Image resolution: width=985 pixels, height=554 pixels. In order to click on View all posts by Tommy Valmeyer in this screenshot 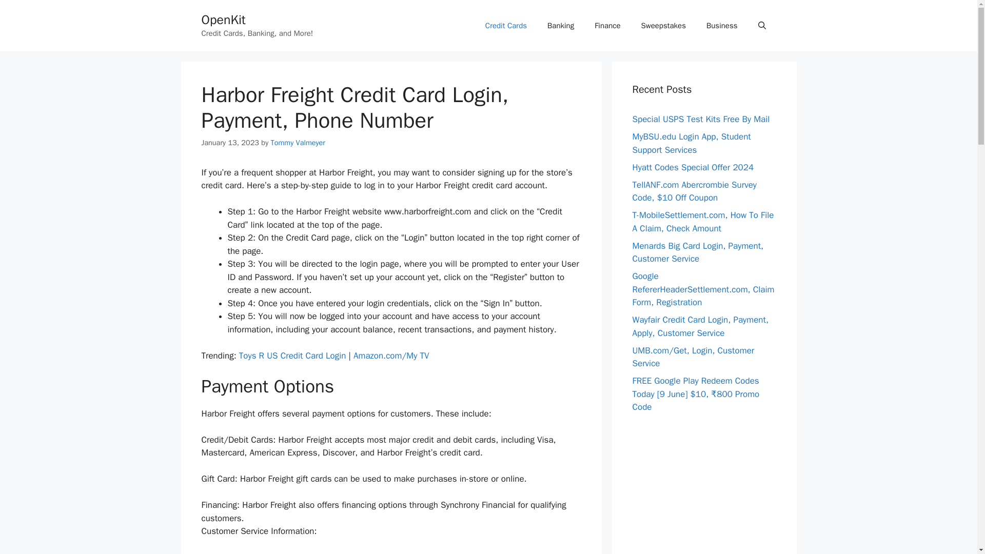, I will do `click(298, 143)`.